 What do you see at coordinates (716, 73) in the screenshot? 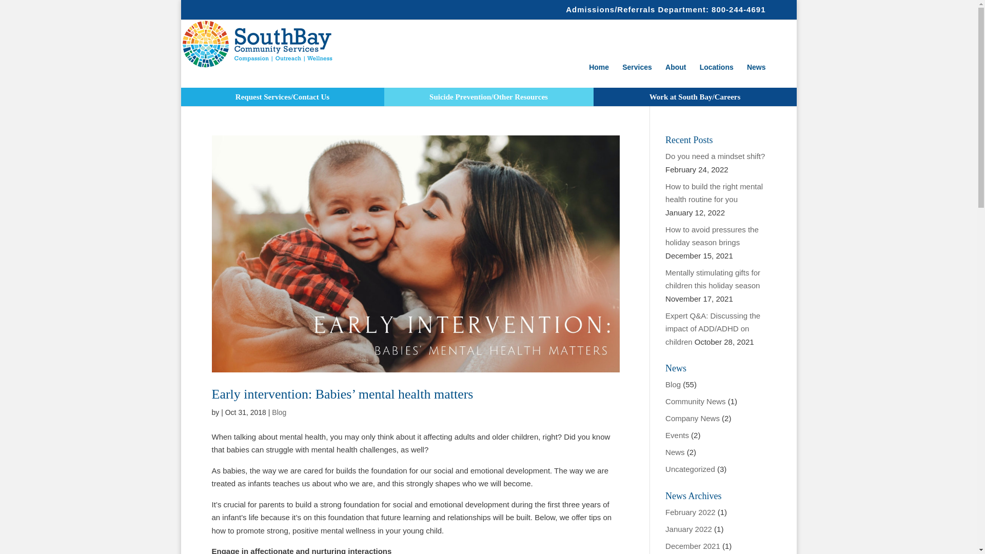
I see `Locations` at bounding box center [716, 73].